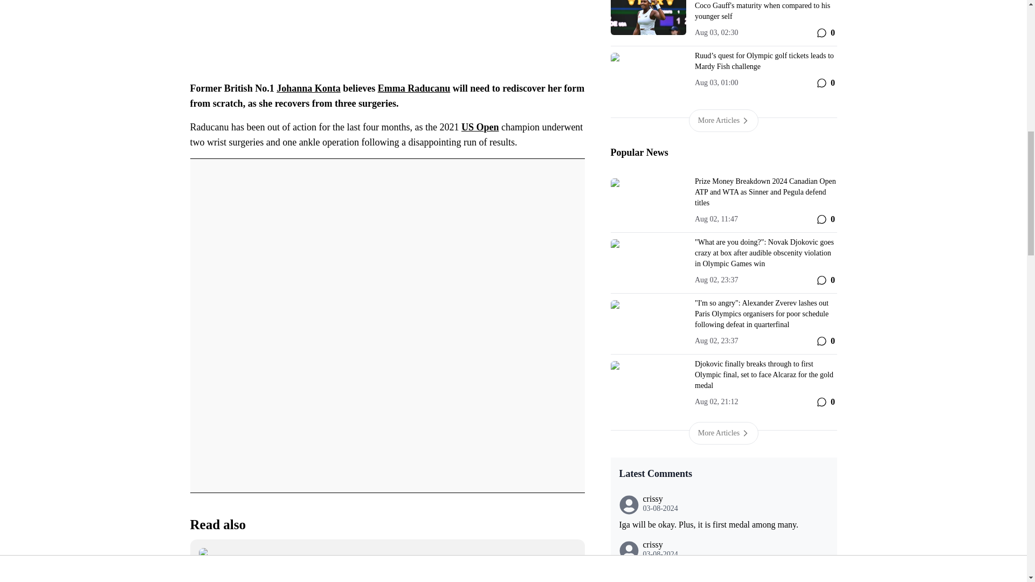  I want to click on 0, so click(825, 219).